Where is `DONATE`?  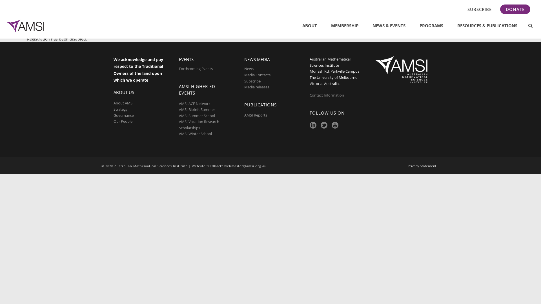
DONATE is located at coordinates (515, 9).